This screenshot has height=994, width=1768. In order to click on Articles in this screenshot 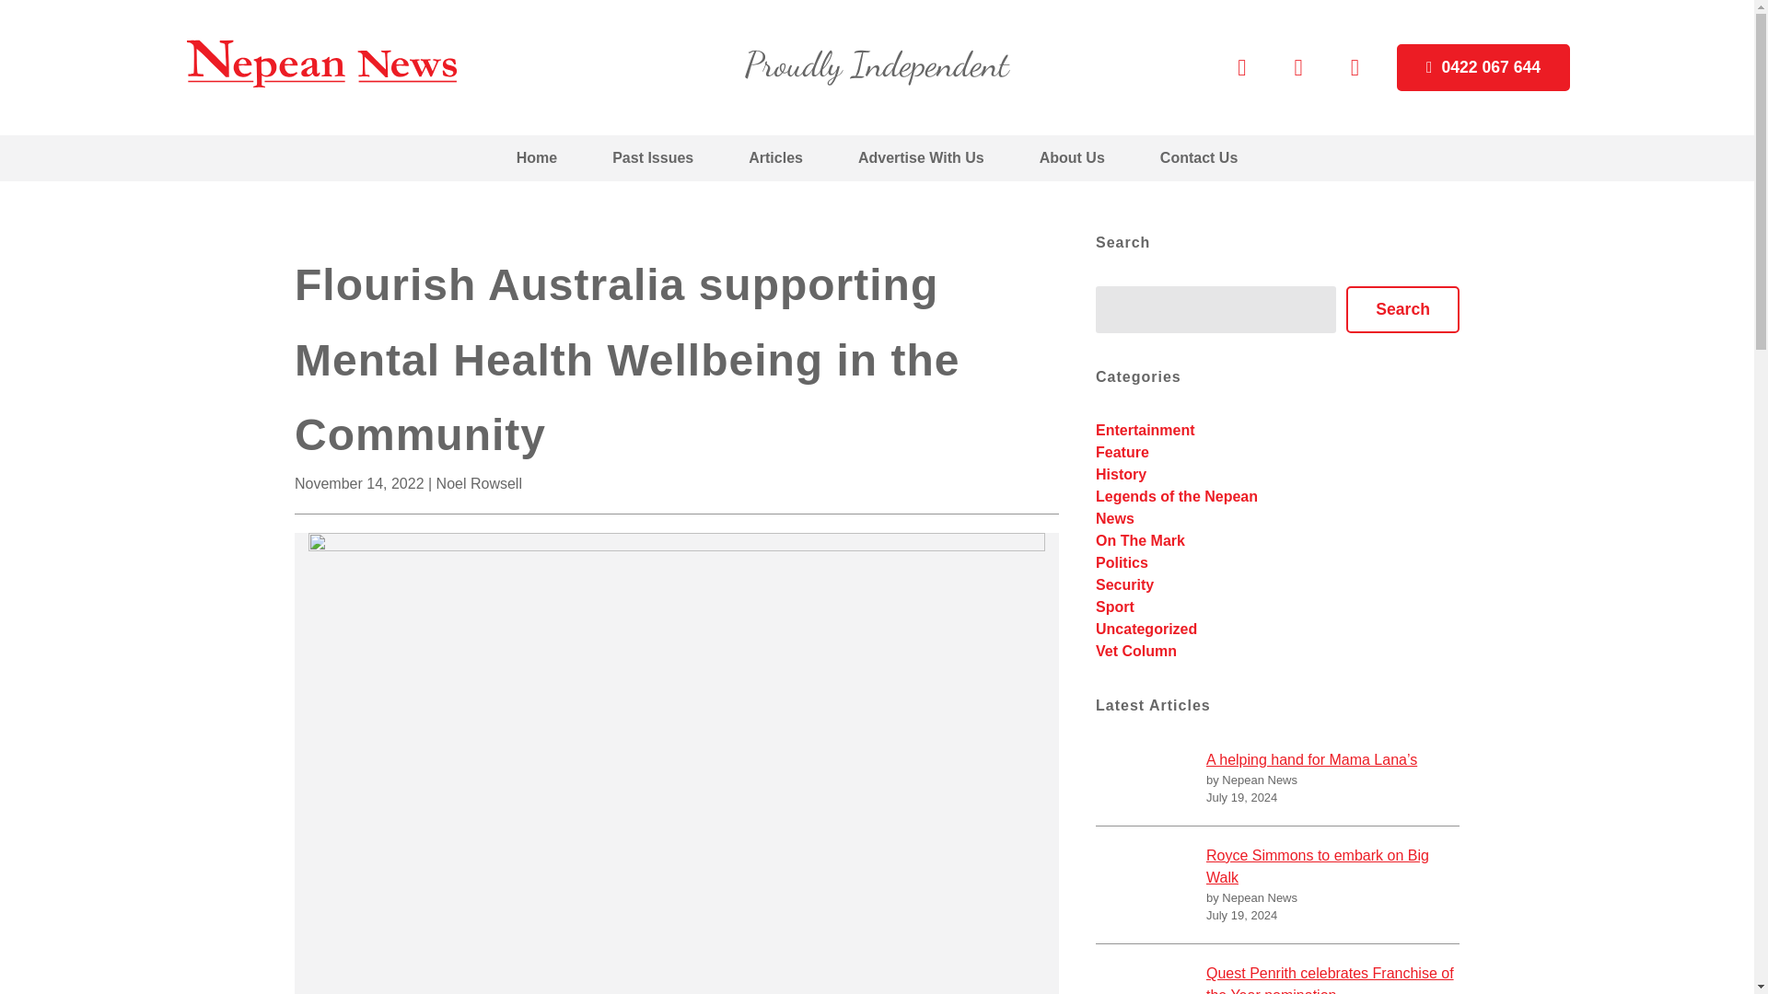, I will do `click(775, 157)`.